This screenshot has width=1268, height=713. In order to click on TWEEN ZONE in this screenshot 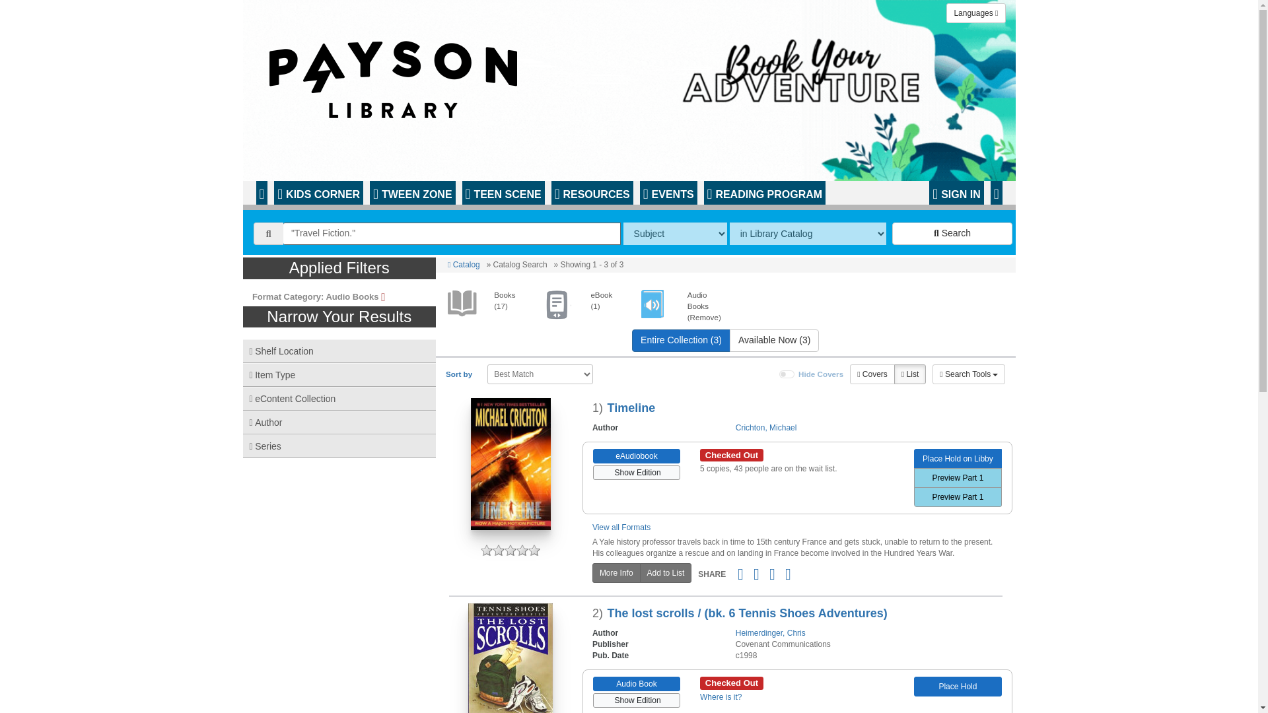, I will do `click(412, 193)`.